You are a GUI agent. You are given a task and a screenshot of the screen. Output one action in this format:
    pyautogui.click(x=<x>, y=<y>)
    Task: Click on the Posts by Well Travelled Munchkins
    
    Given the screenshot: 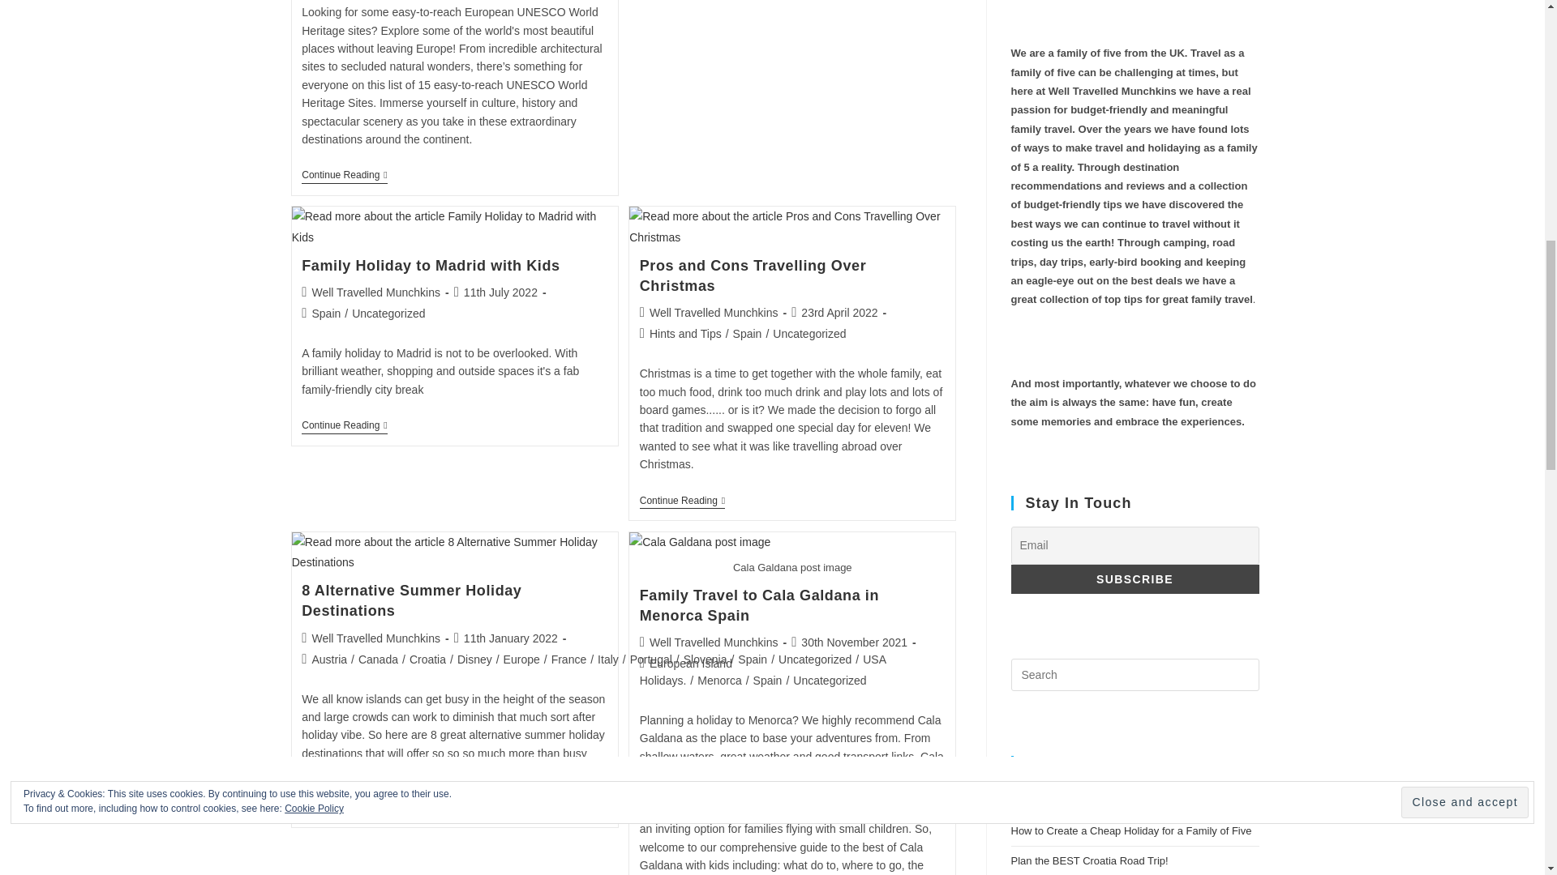 What is the action you would take?
    pyautogui.click(x=375, y=638)
    